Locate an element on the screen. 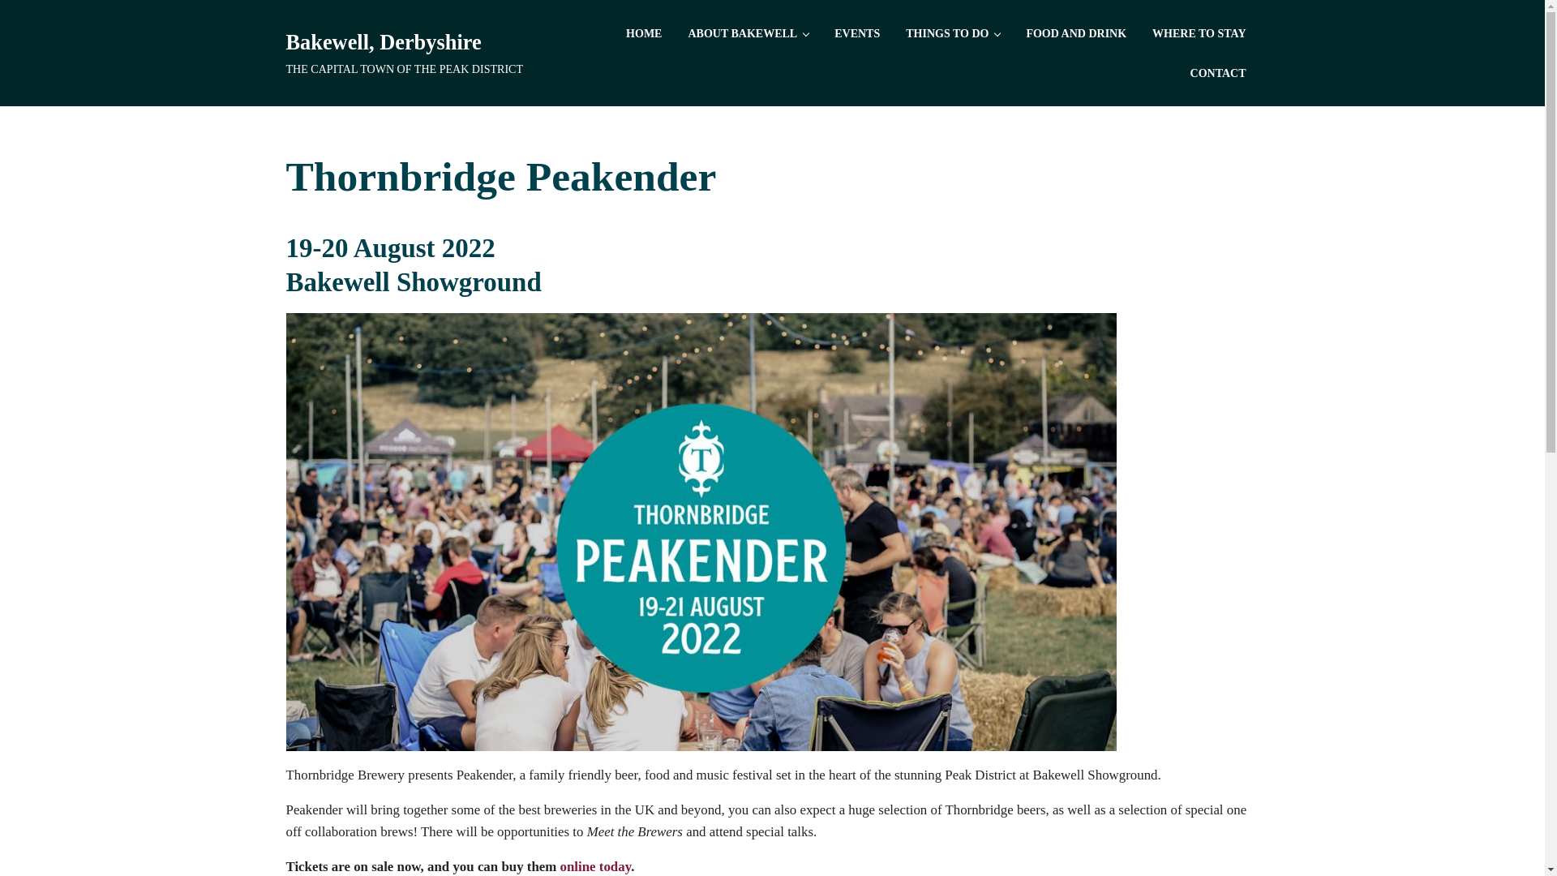 This screenshot has width=1557, height=876. EVENTS is located at coordinates (856, 33).